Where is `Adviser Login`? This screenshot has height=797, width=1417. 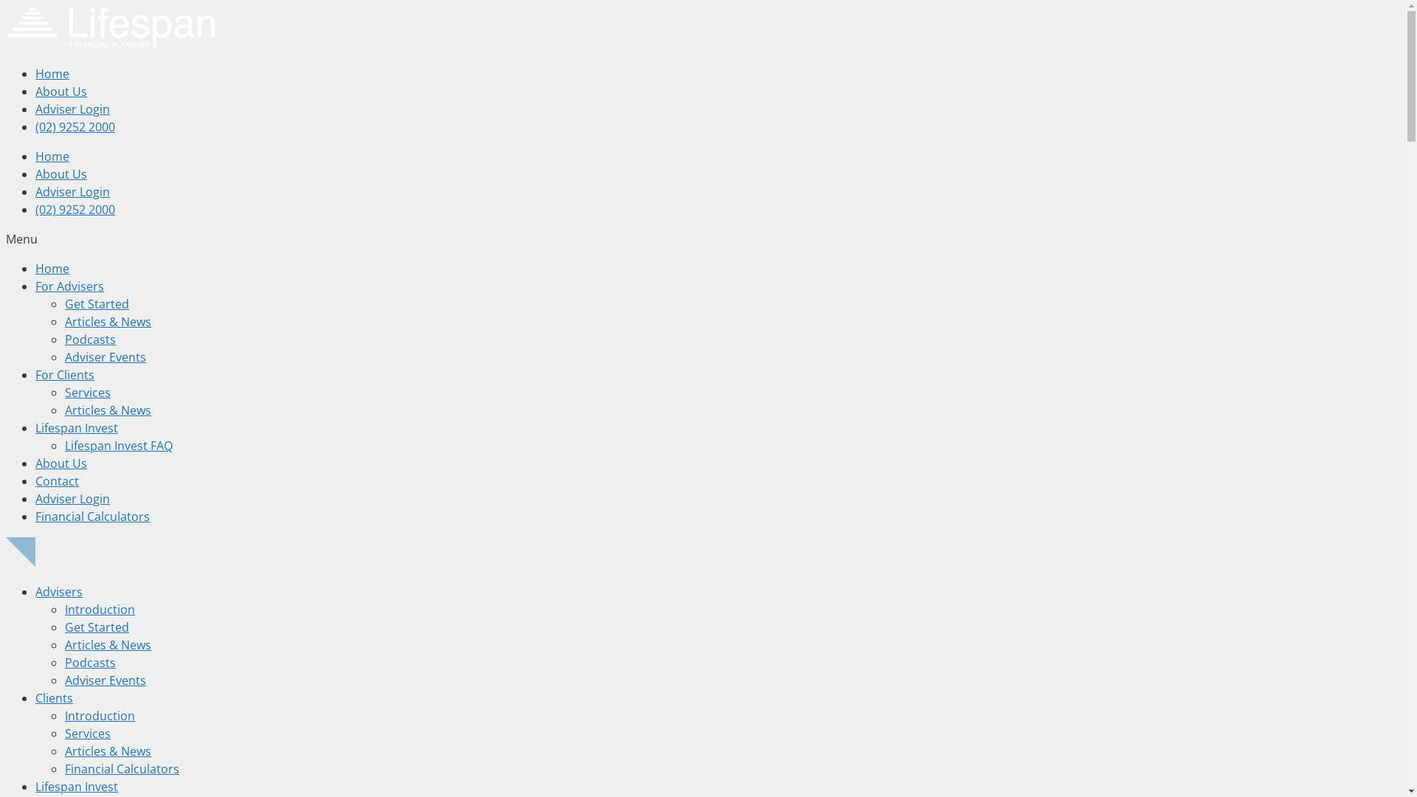 Adviser Login is located at coordinates (72, 109).